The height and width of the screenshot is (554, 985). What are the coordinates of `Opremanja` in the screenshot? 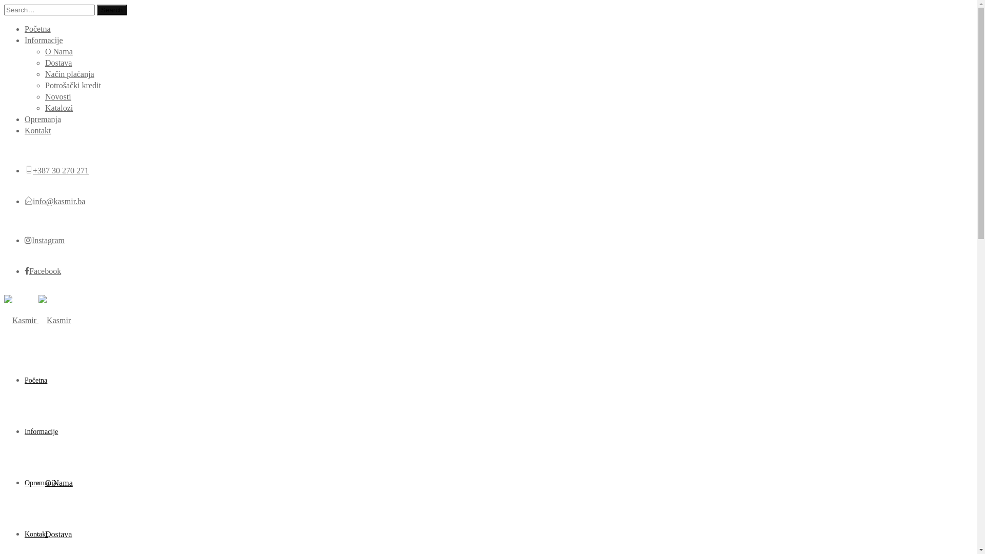 It's located at (43, 119).